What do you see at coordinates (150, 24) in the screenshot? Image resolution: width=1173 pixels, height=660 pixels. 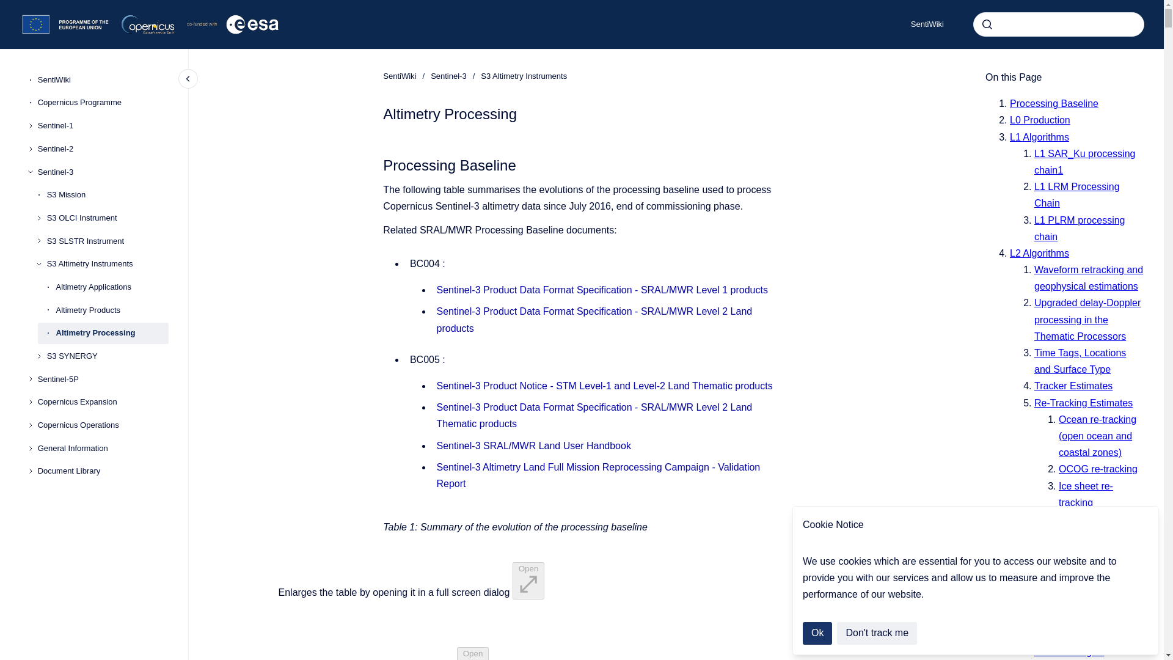 I see `Go to homepage` at bounding box center [150, 24].